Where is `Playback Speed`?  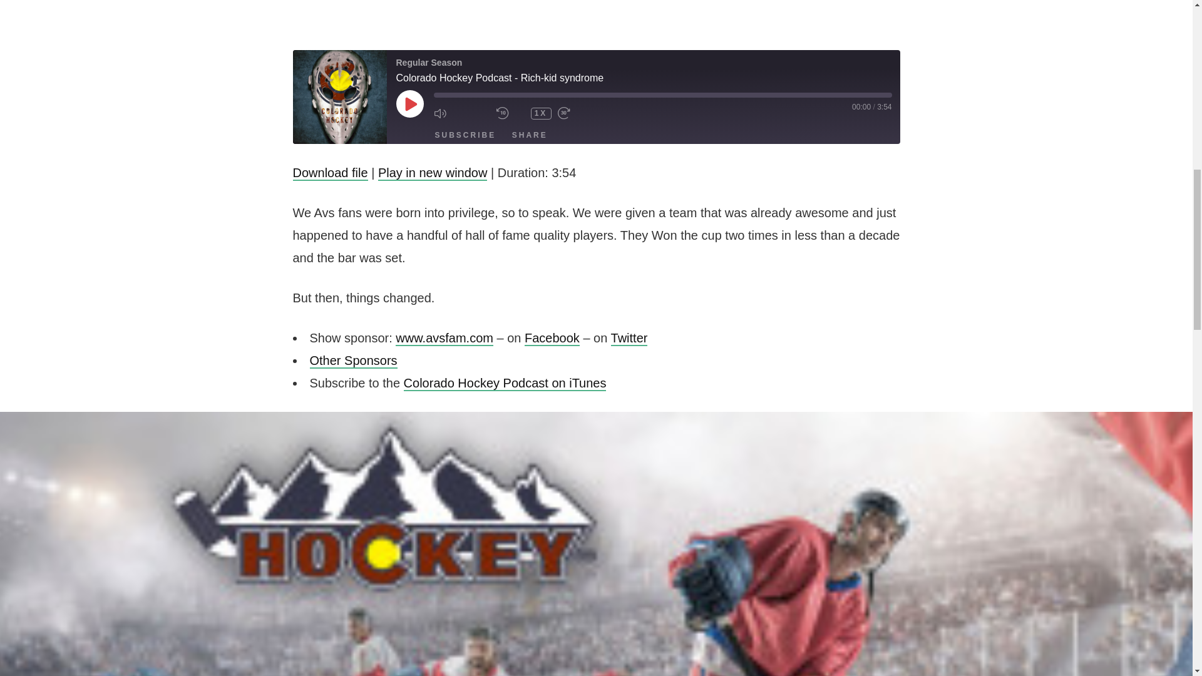 Playback Speed is located at coordinates (541, 114).